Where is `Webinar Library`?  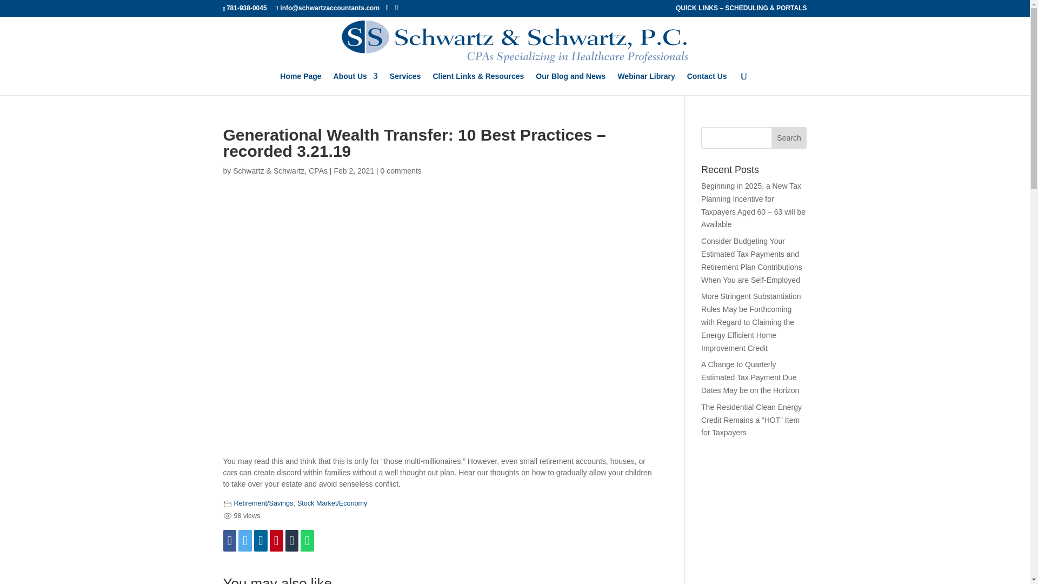 Webinar Library is located at coordinates (646, 83).